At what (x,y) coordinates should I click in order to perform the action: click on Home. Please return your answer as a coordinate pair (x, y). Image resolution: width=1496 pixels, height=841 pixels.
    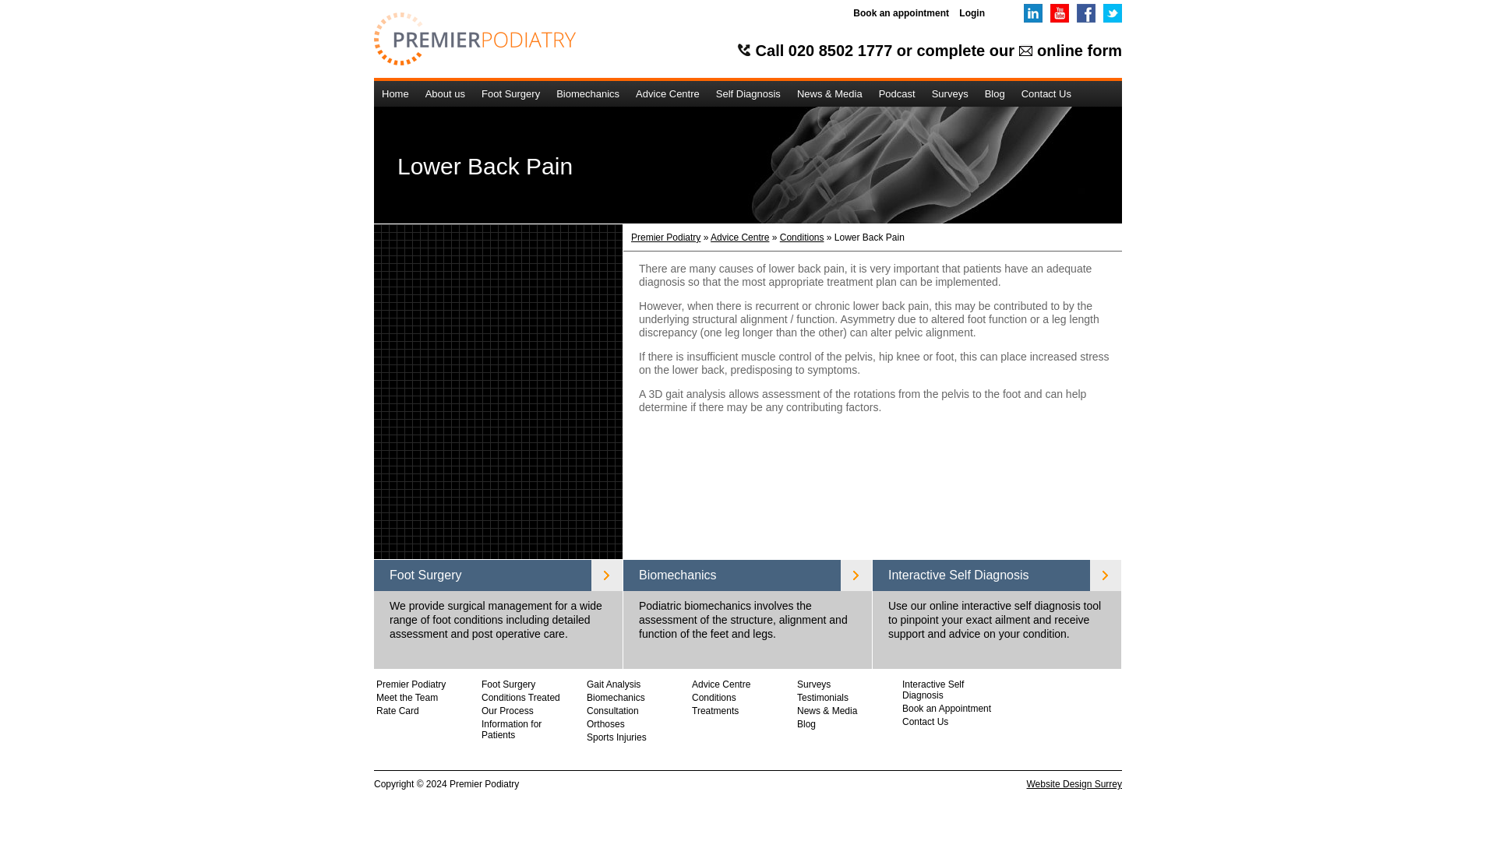
    Looking at the image, I should click on (396, 93).